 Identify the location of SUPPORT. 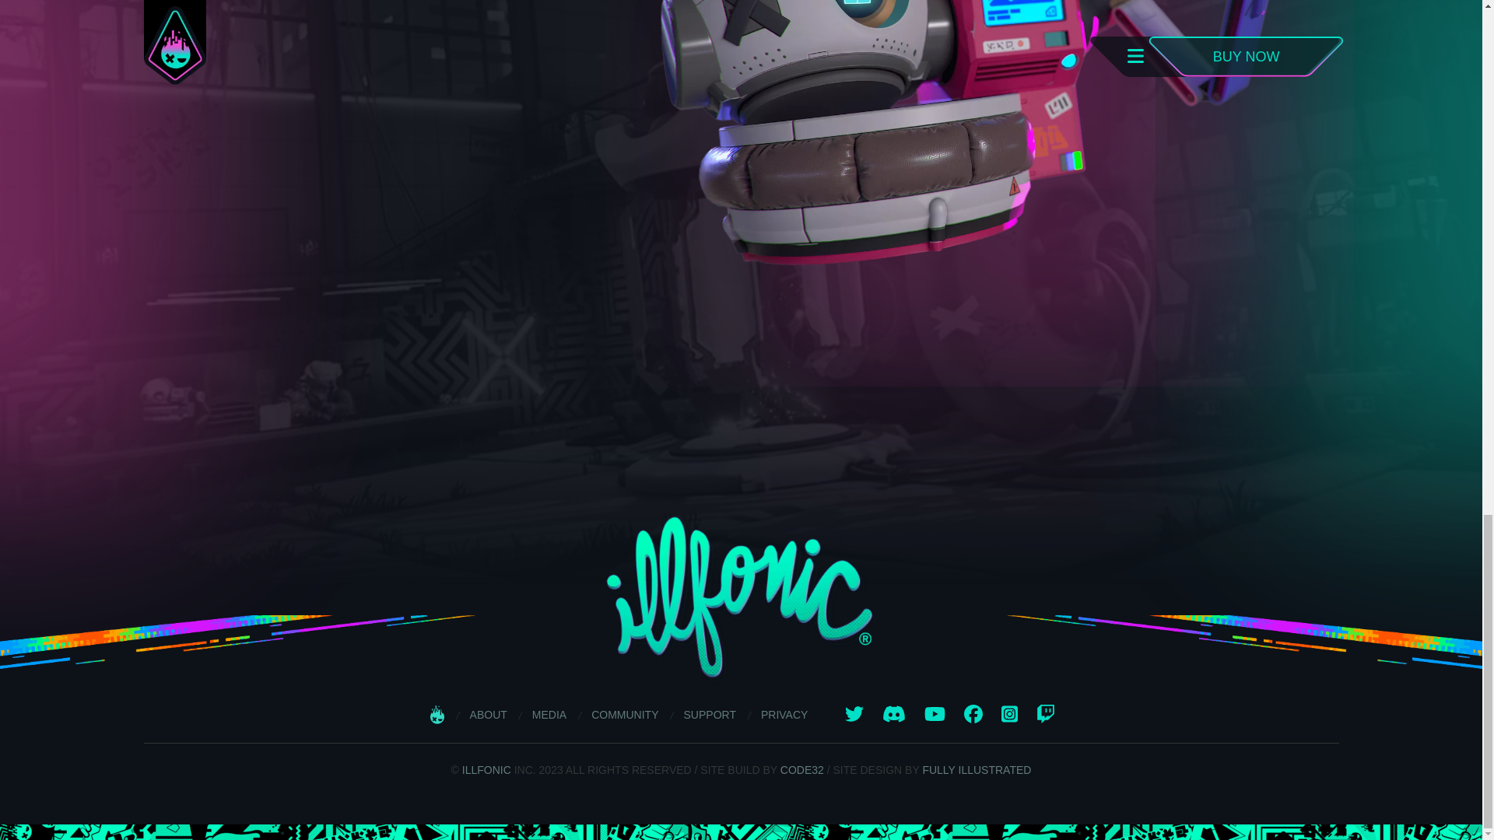
(710, 715).